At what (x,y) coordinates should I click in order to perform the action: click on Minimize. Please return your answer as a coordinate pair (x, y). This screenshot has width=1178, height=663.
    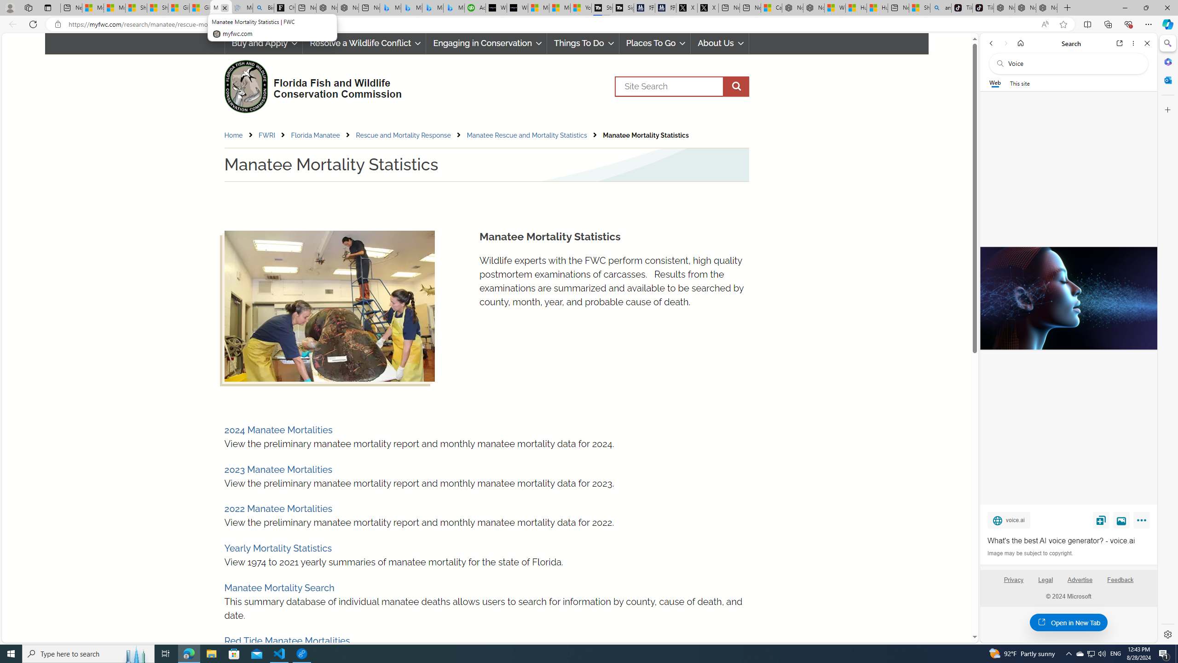
    Looking at the image, I should click on (1125, 8).